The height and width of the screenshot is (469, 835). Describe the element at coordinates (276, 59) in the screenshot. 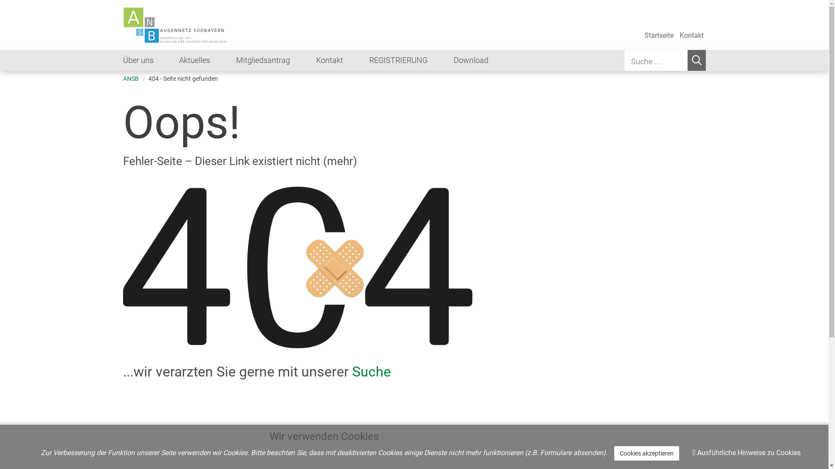

I see `Mitgliedsantrag` at that location.